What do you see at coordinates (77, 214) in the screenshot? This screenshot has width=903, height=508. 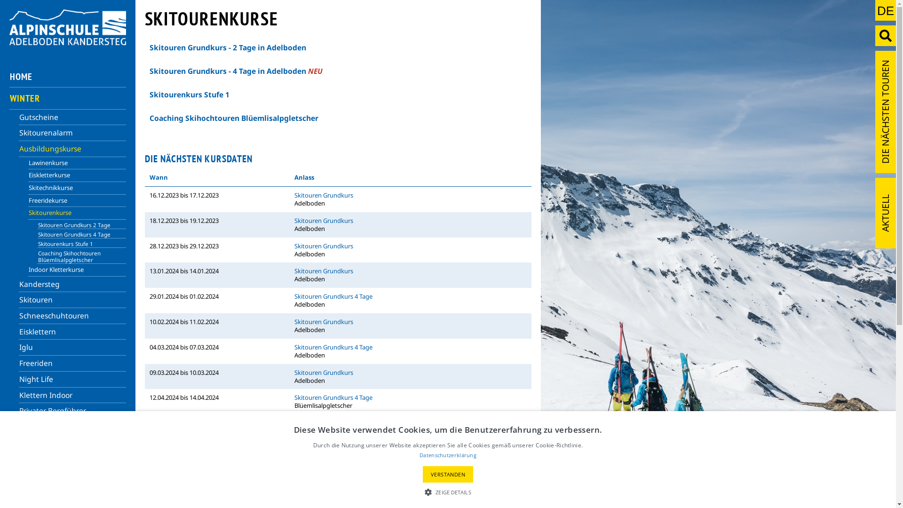 I see `Skitourenkurse` at bounding box center [77, 214].